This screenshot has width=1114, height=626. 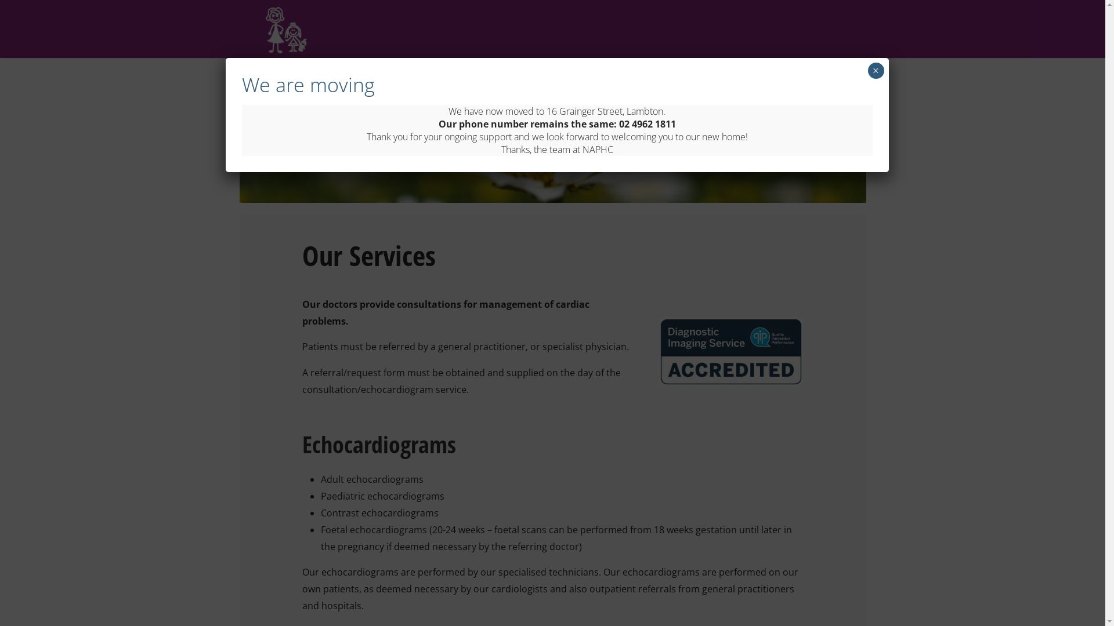 I want to click on OUR FEES, so click(x=577, y=87).